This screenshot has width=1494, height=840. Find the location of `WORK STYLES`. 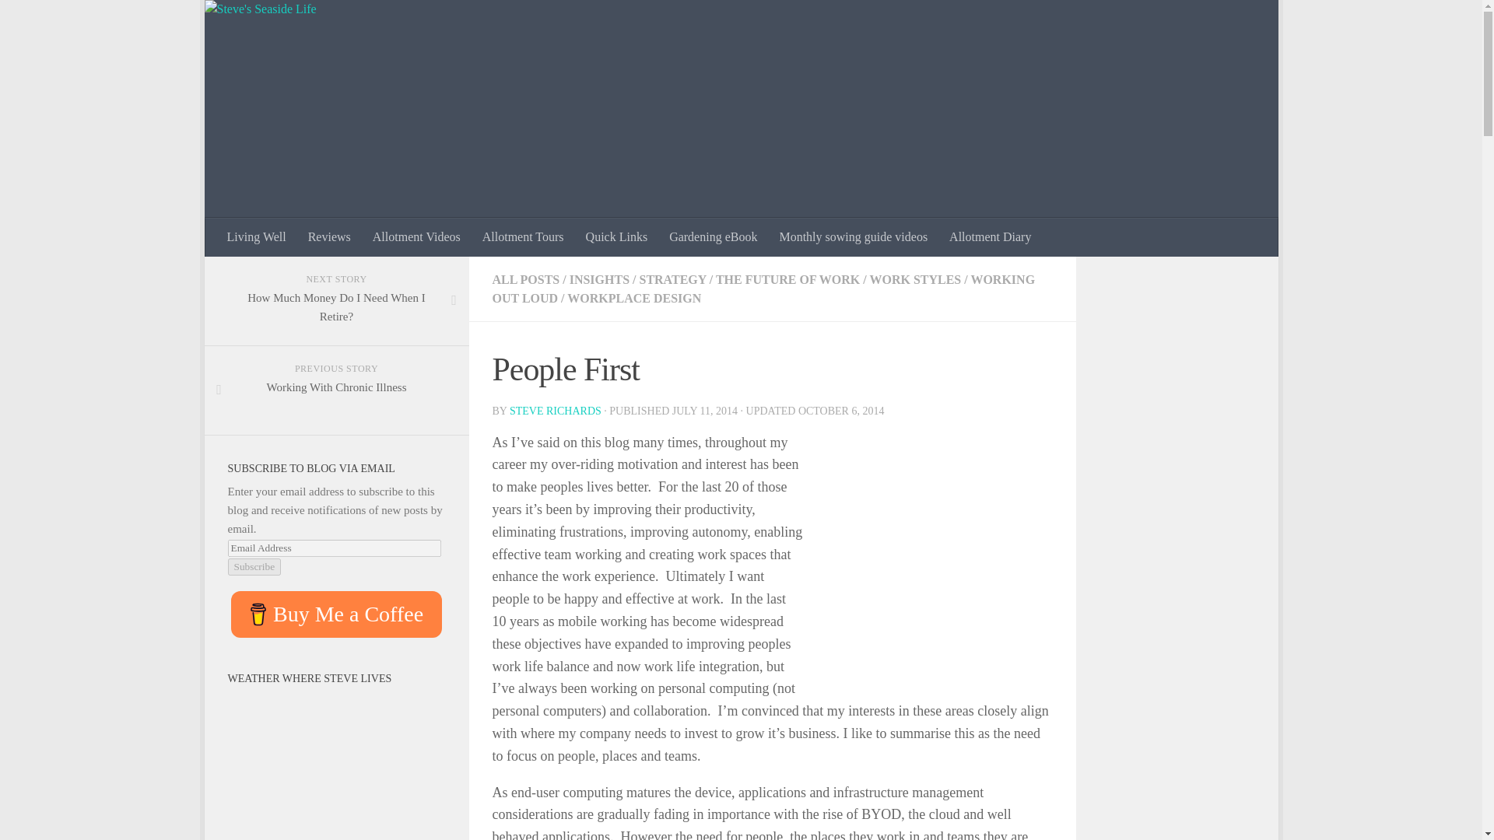

WORK STYLES is located at coordinates (915, 280).